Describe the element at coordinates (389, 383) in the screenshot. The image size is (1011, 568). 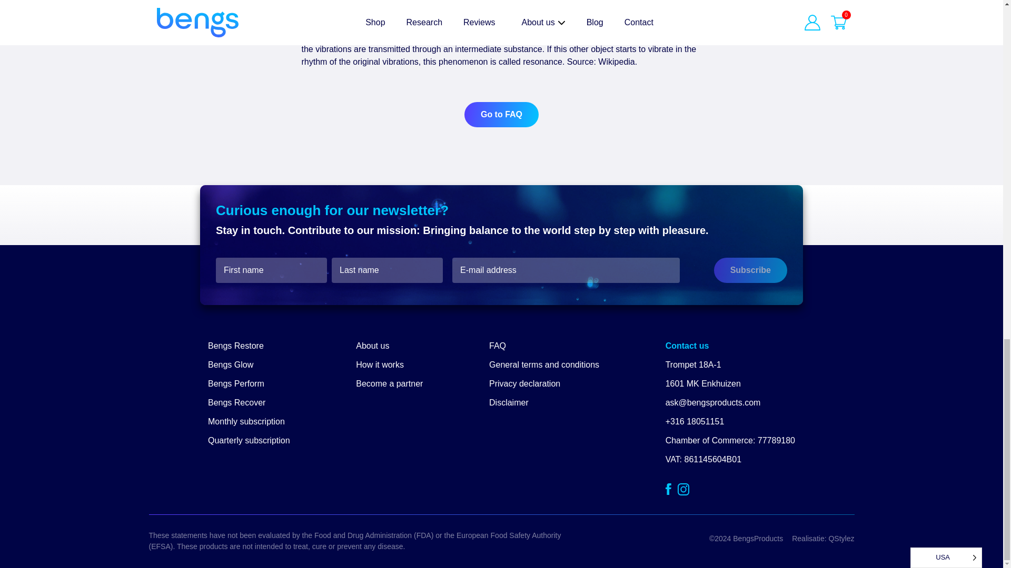
I see `Become a partner` at that location.